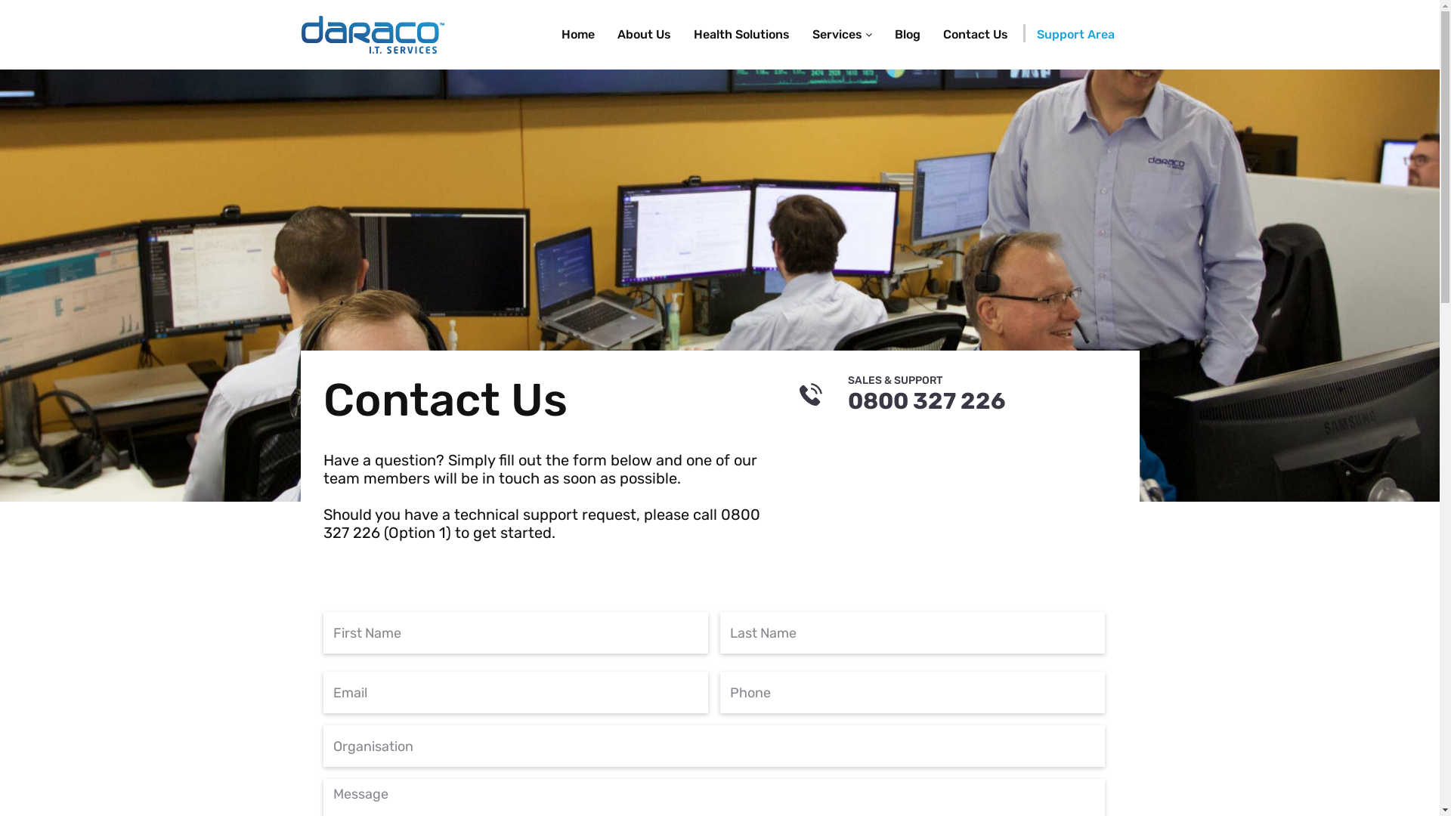 This screenshot has width=1451, height=816. What do you see at coordinates (644, 35) in the screenshot?
I see `About Us` at bounding box center [644, 35].